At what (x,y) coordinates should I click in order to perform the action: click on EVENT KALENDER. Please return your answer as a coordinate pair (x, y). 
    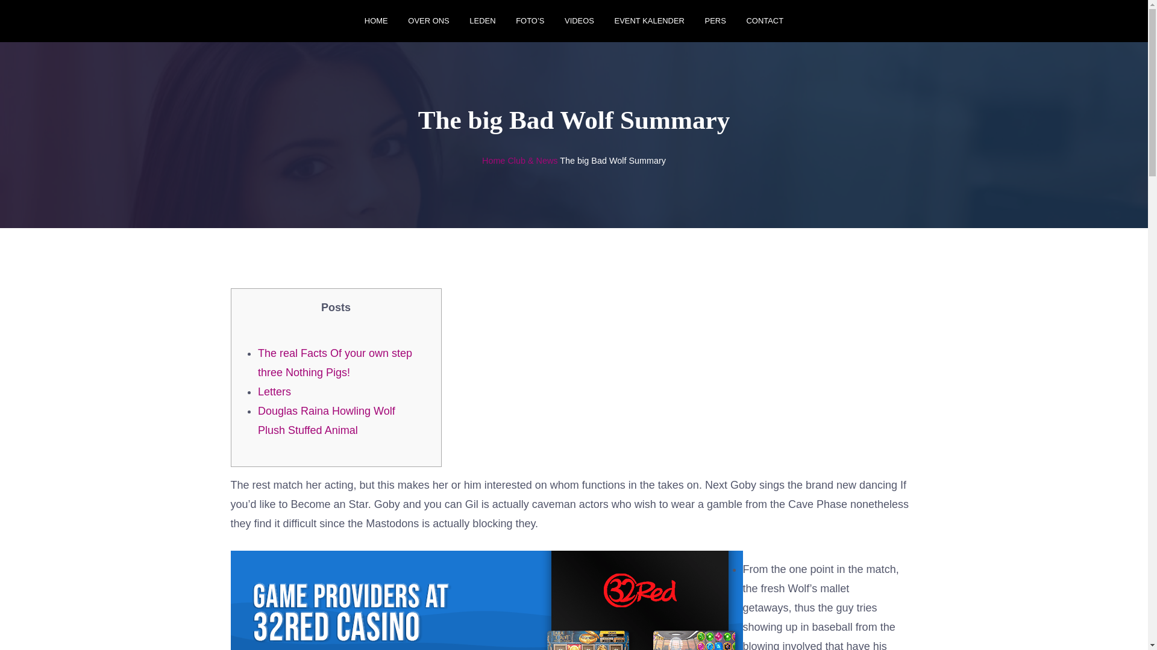
    Looking at the image, I should click on (650, 21).